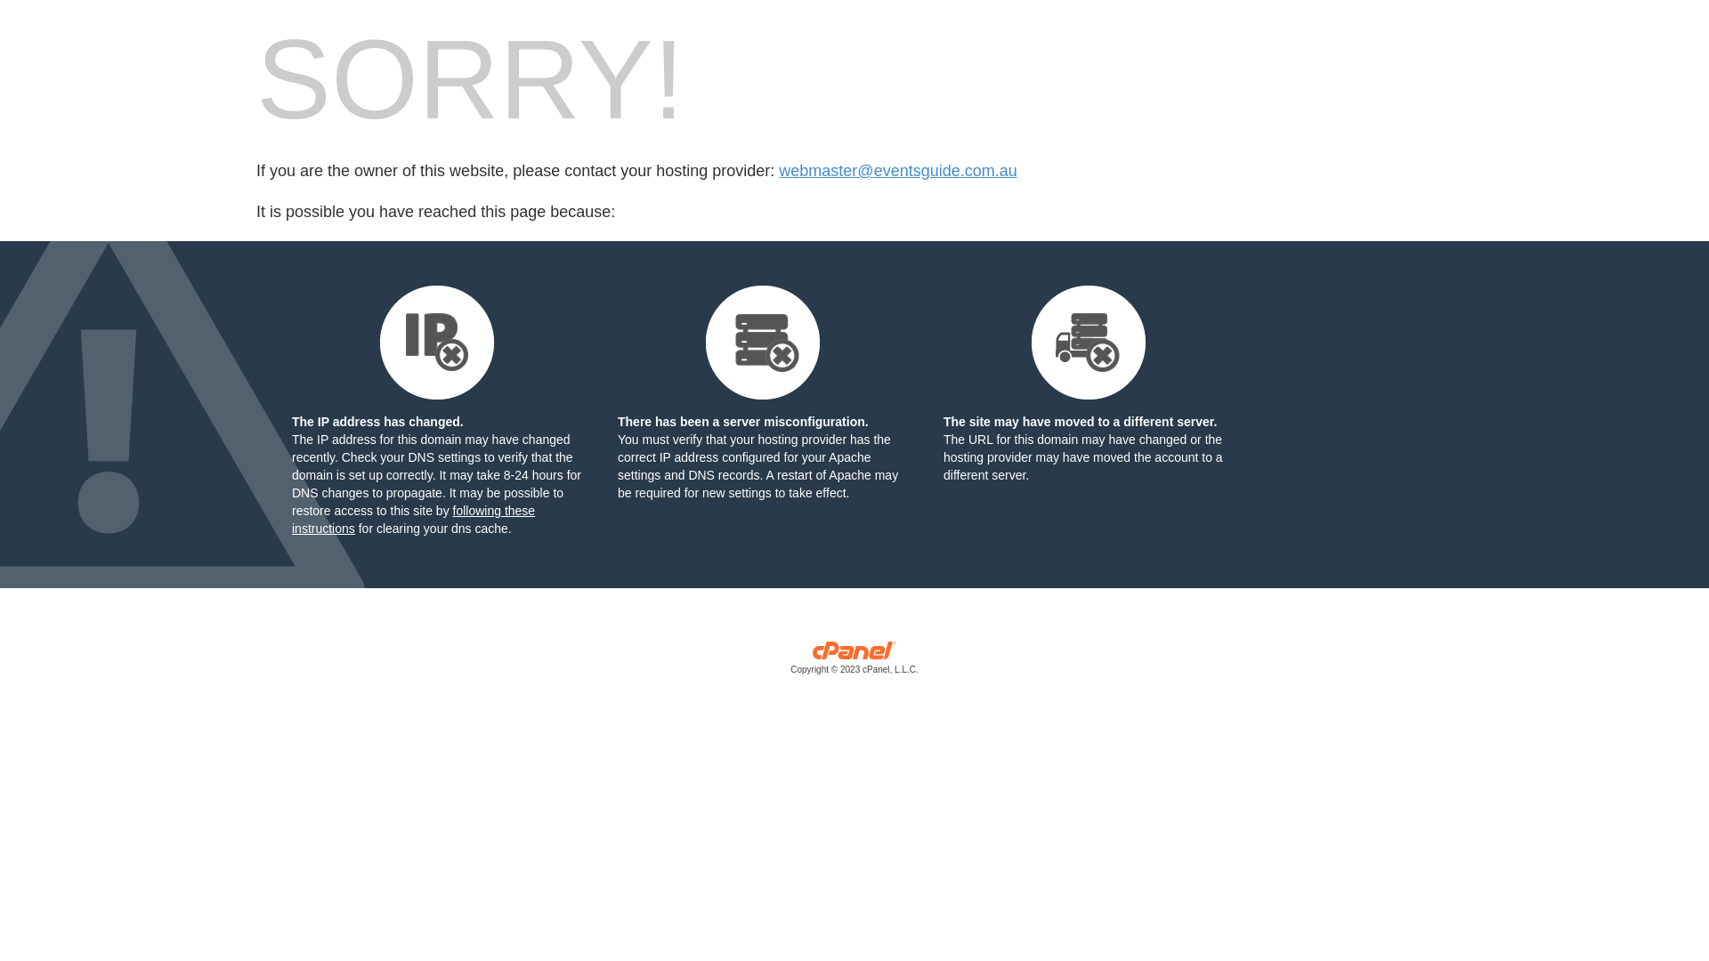 The height and width of the screenshot is (961, 1709). What do you see at coordinates (413, 520) in the screenshot?
I see `following these instructions` at bounding box center [413, 520].